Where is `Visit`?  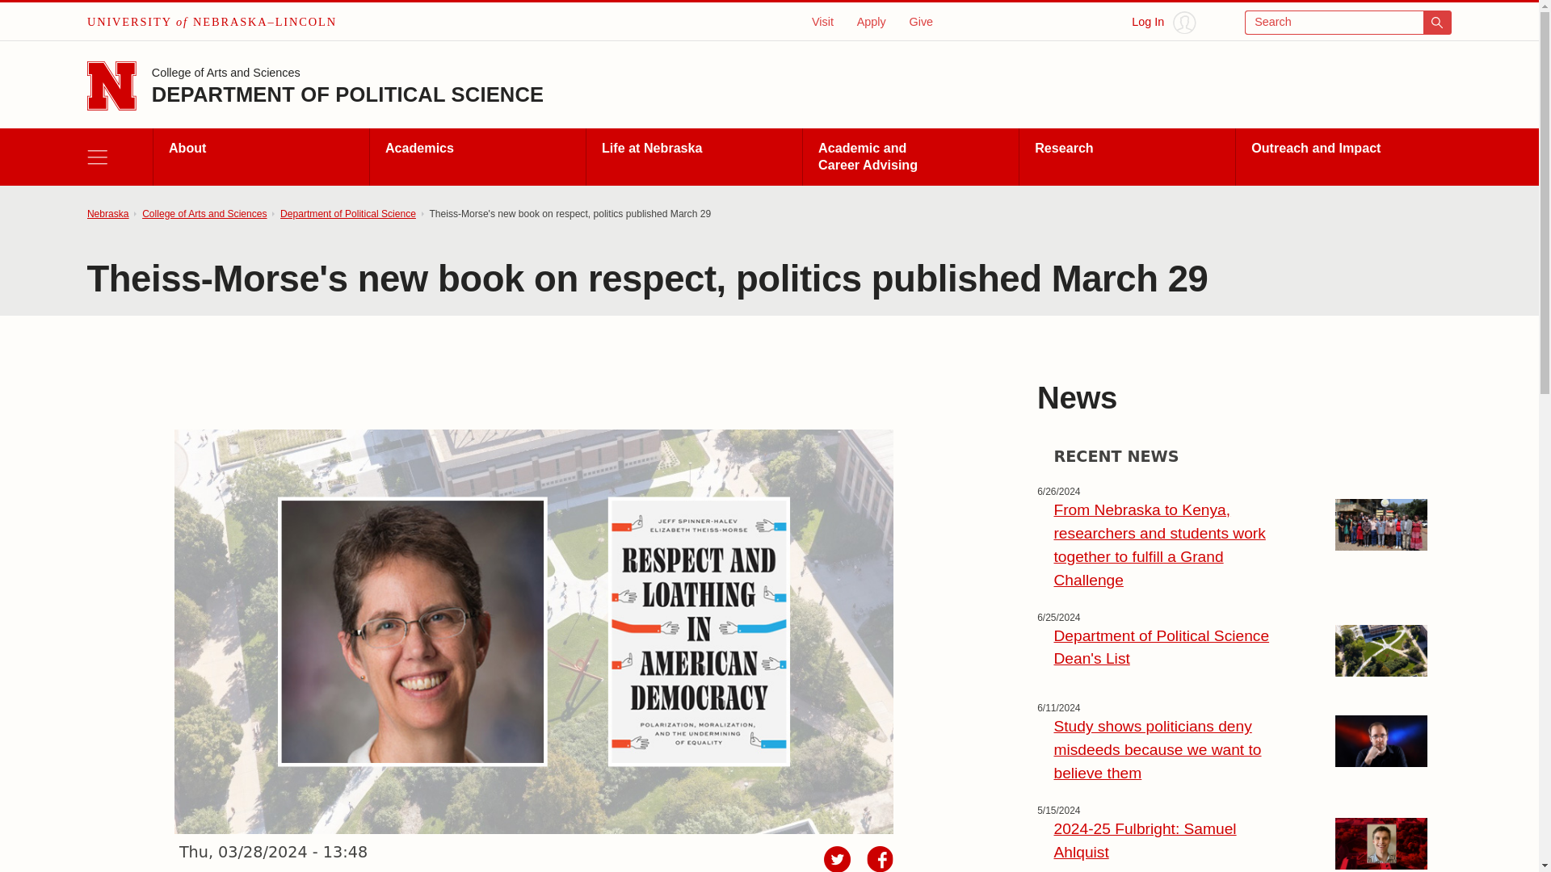
Visit is located at coordinates (822, 22).